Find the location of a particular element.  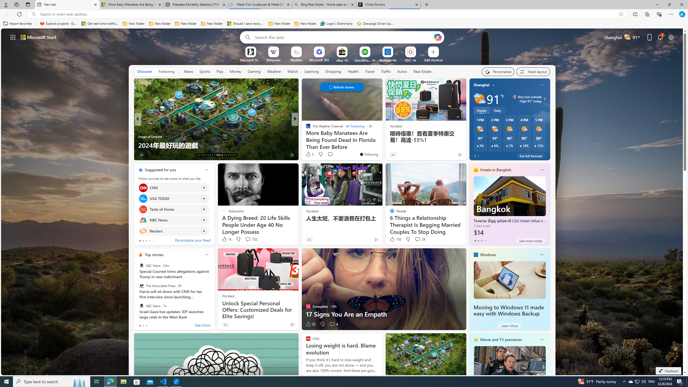

AutomationID: tab-25 is located at coordinates (226, 155).